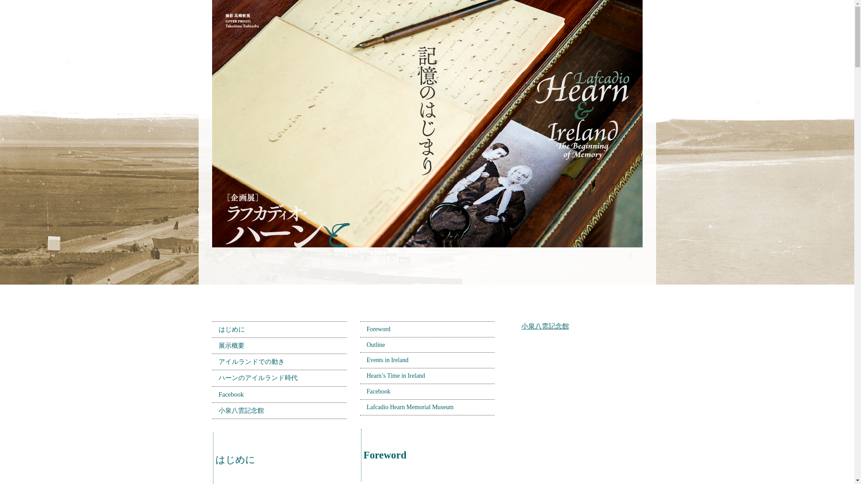 This screenshot has height=484, width=861. Describe the element at coordinates (427, 329) in the screenshot. I see `Foreword` at that location.